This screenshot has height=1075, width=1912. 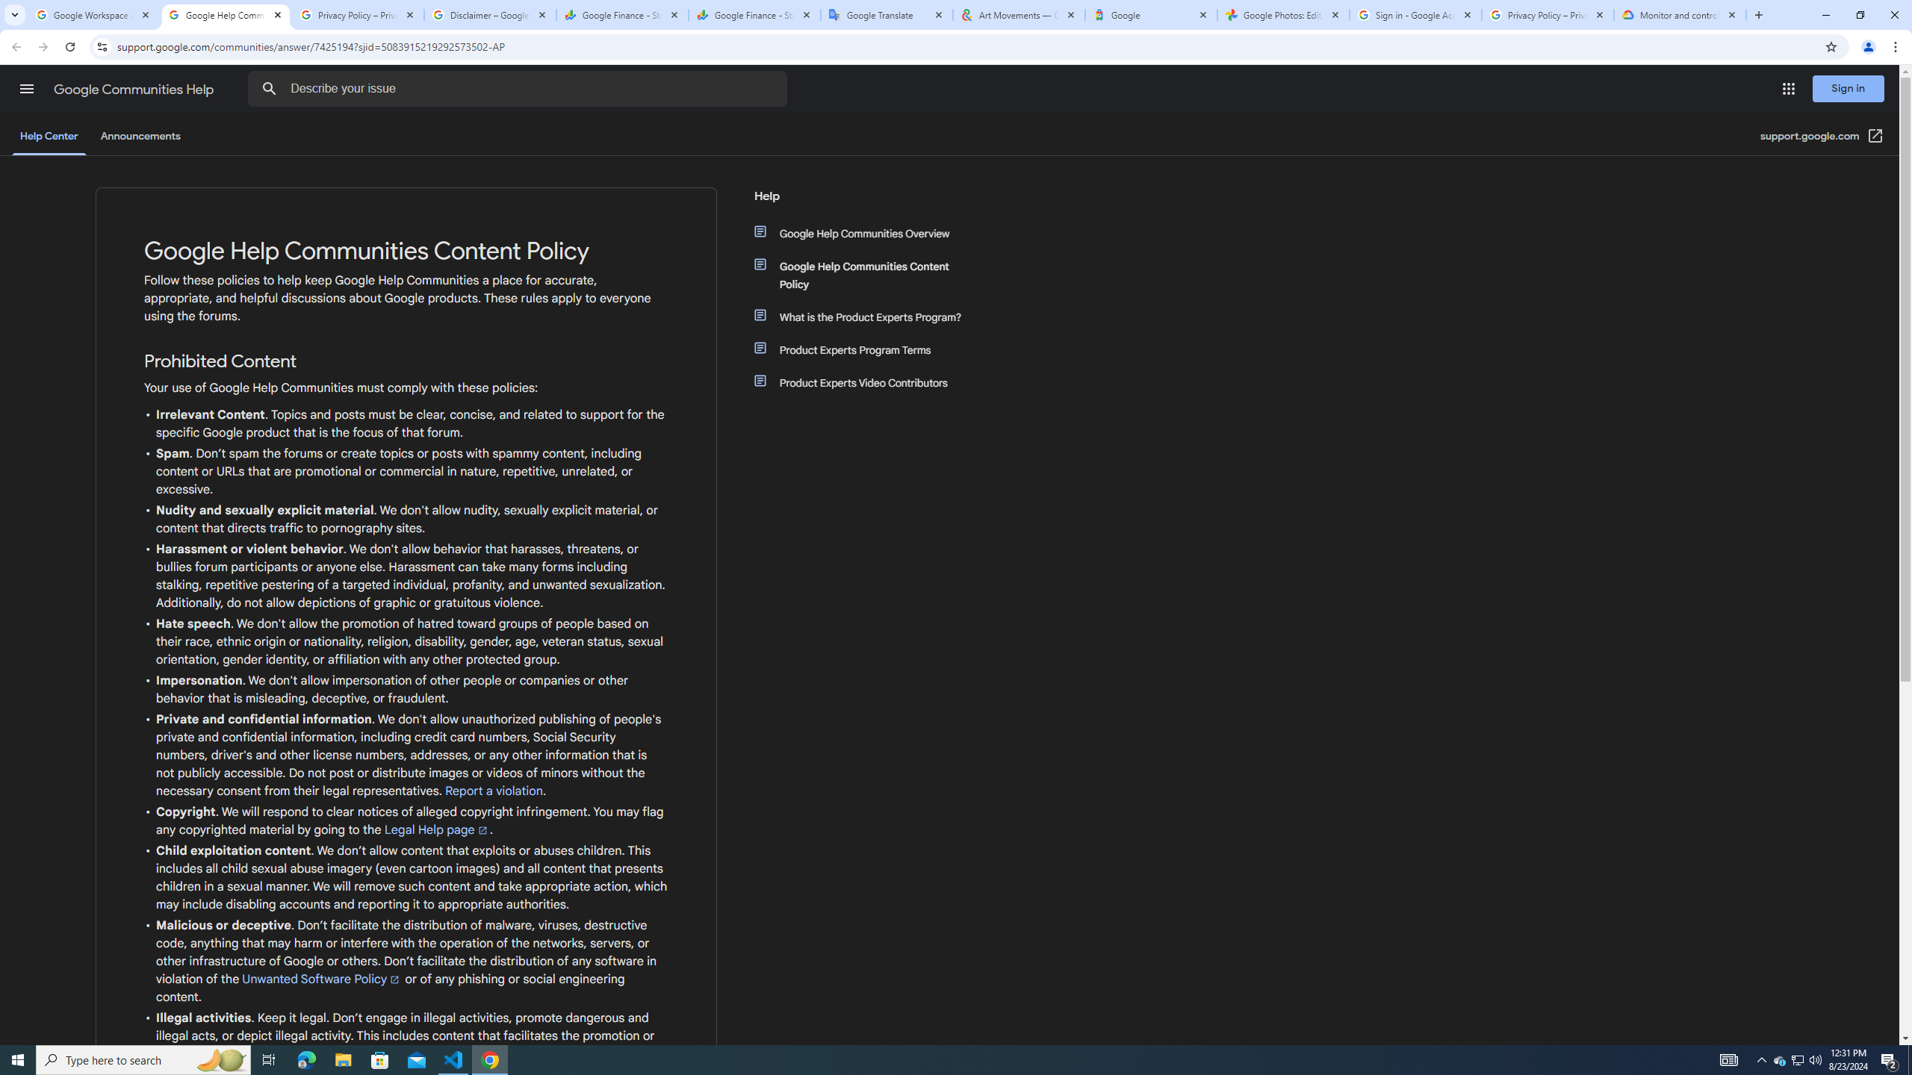 I want to click on Product Experts Video Contributors, so click(x=869, y=383).